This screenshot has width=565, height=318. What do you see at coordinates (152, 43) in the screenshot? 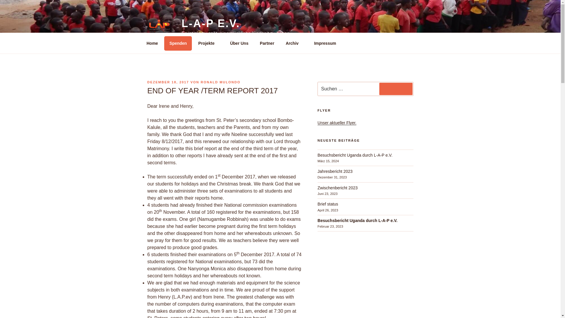
I see `Home` at bounding box center [152, 43].